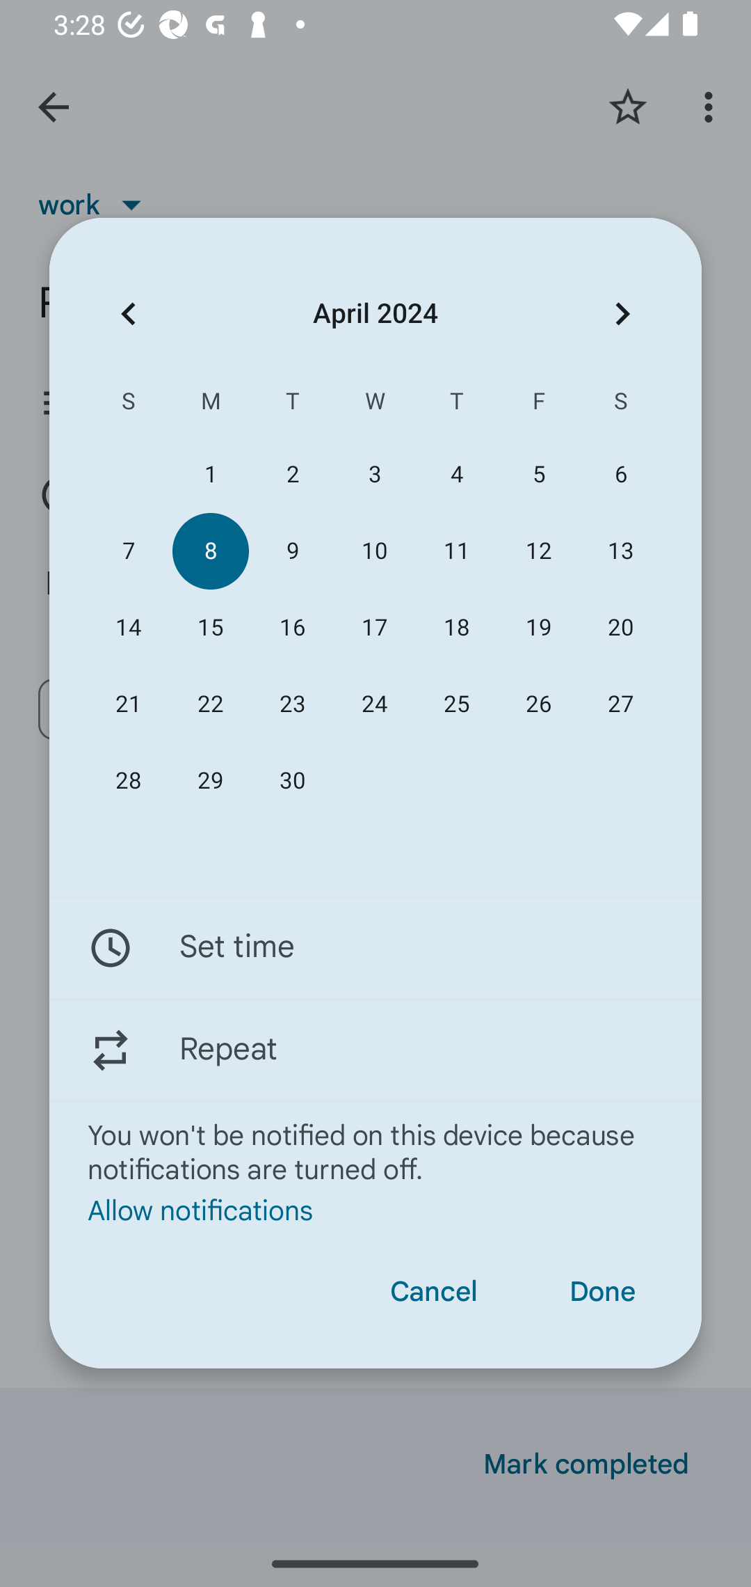 This screenshot has height=1587, width=751. I want to click on 23 23 April 2024, so click(292, 704).